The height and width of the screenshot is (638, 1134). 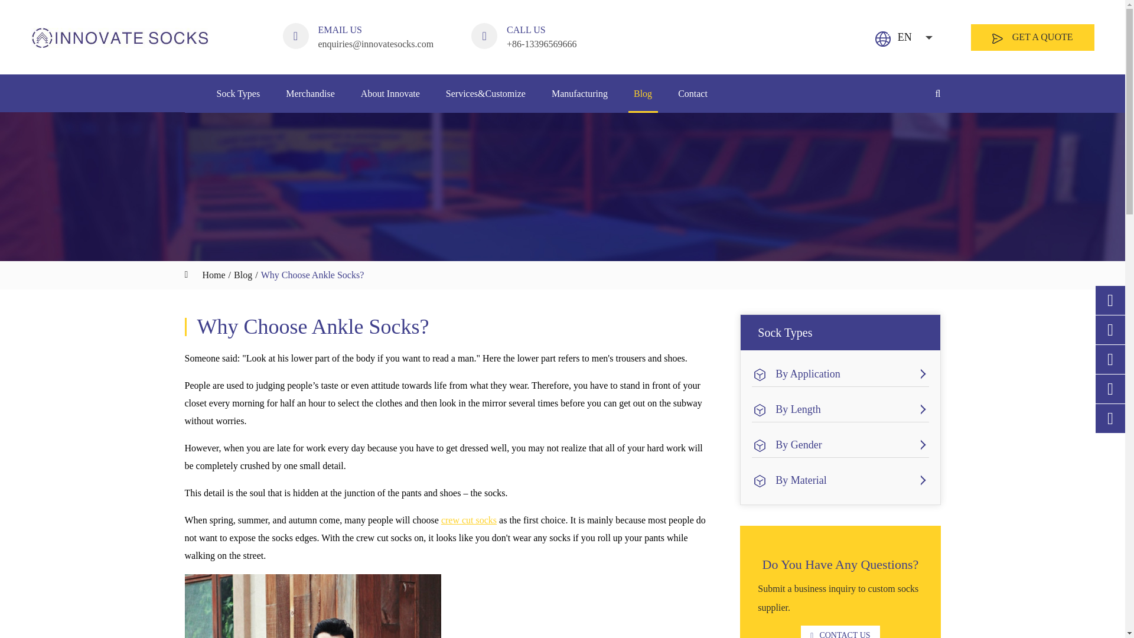 I want to click on Blog, so click(x=242, y=275).